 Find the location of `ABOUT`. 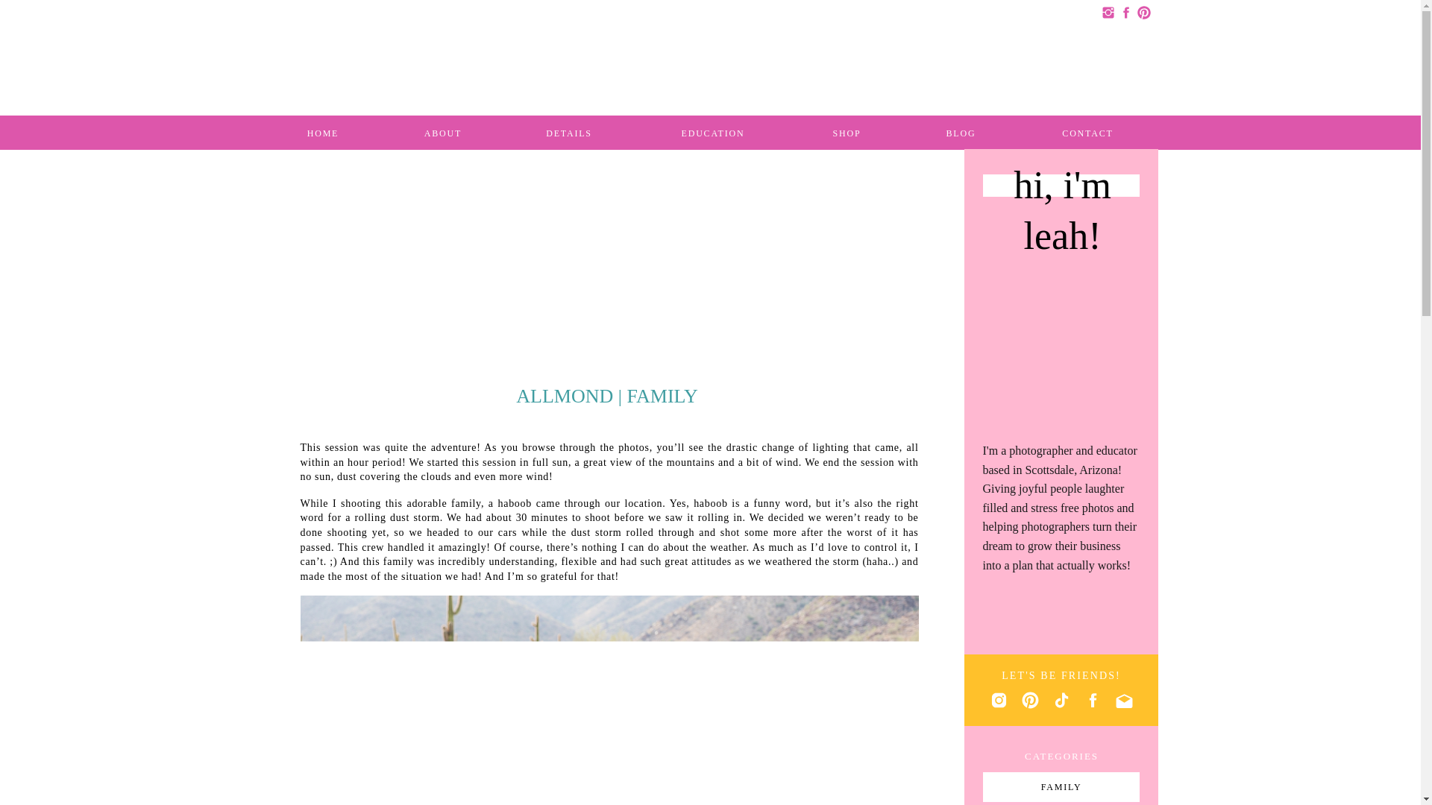

ABOUT is located at coordinates (443, 131).